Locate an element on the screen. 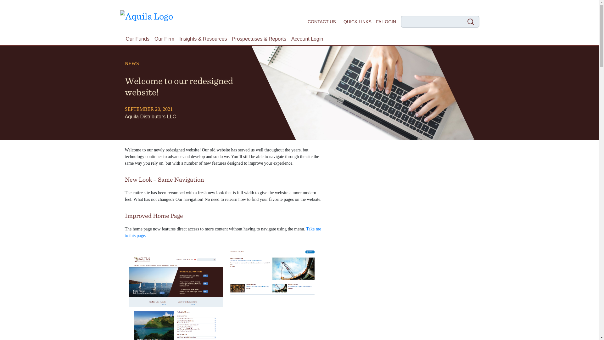 The height and width of the screenshot is (340, 604). Our Firm is located at coordinates (164, 39).